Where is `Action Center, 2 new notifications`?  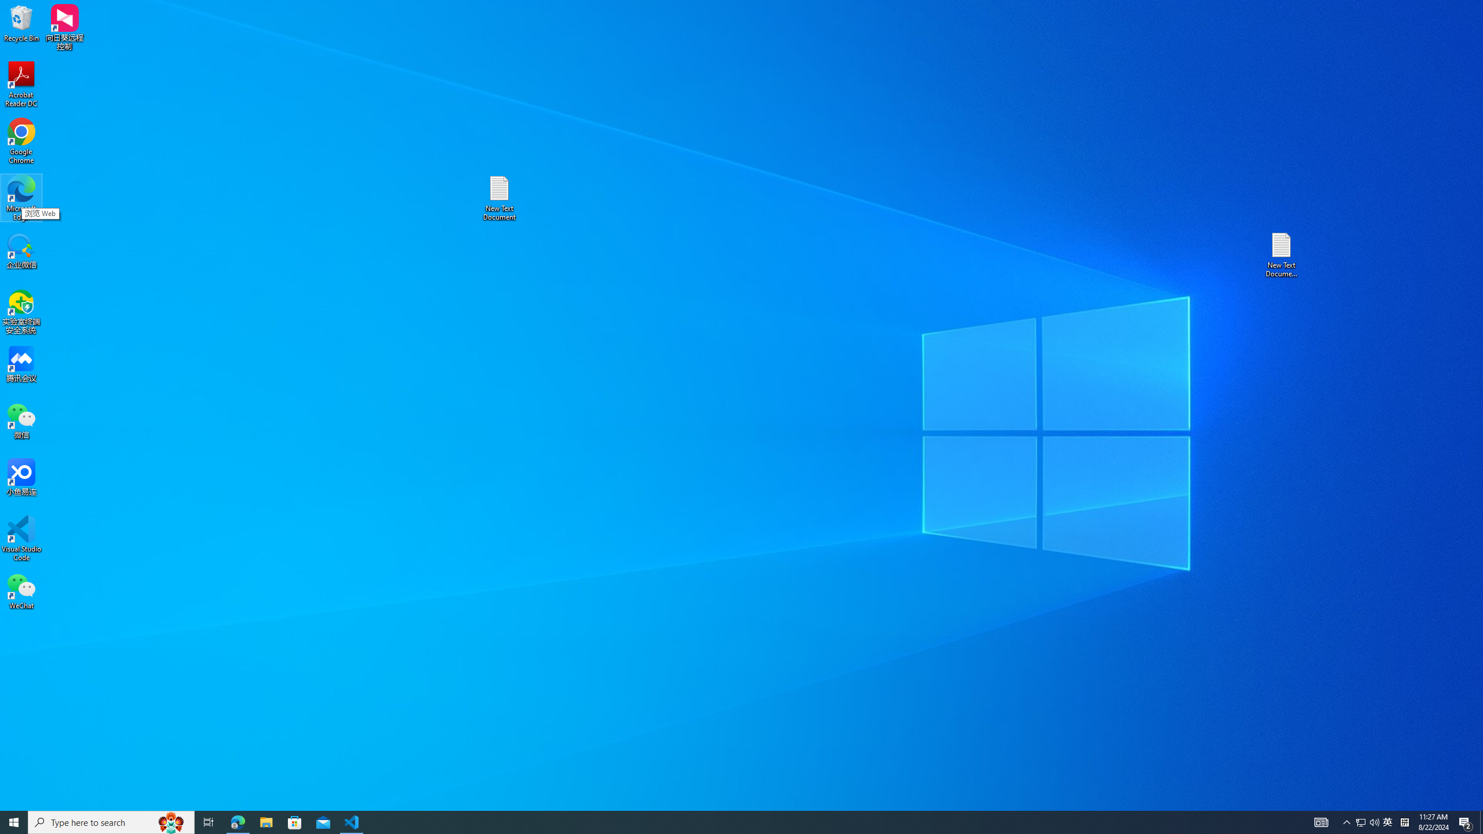
Action Center, 2 new notifications is located at coordinates (1466, 822).